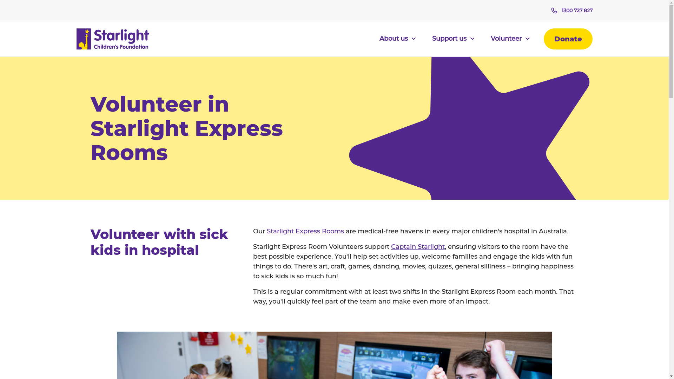 The height and width of the screenshot is (379, 674). What do you see at coordinates (335, 155) in the screenshot?
I see `Healthier Futures Initiative` at bounding box center [335, 155].